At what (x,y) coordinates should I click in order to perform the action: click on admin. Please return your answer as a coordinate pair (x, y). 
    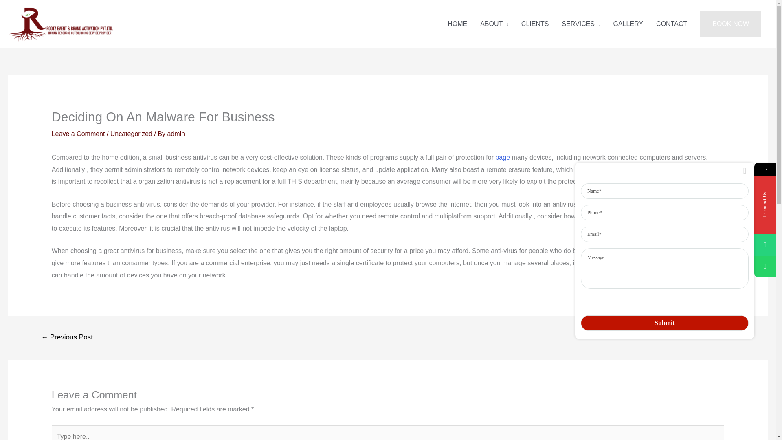
    Looking at the image, I should click on (176, 134).